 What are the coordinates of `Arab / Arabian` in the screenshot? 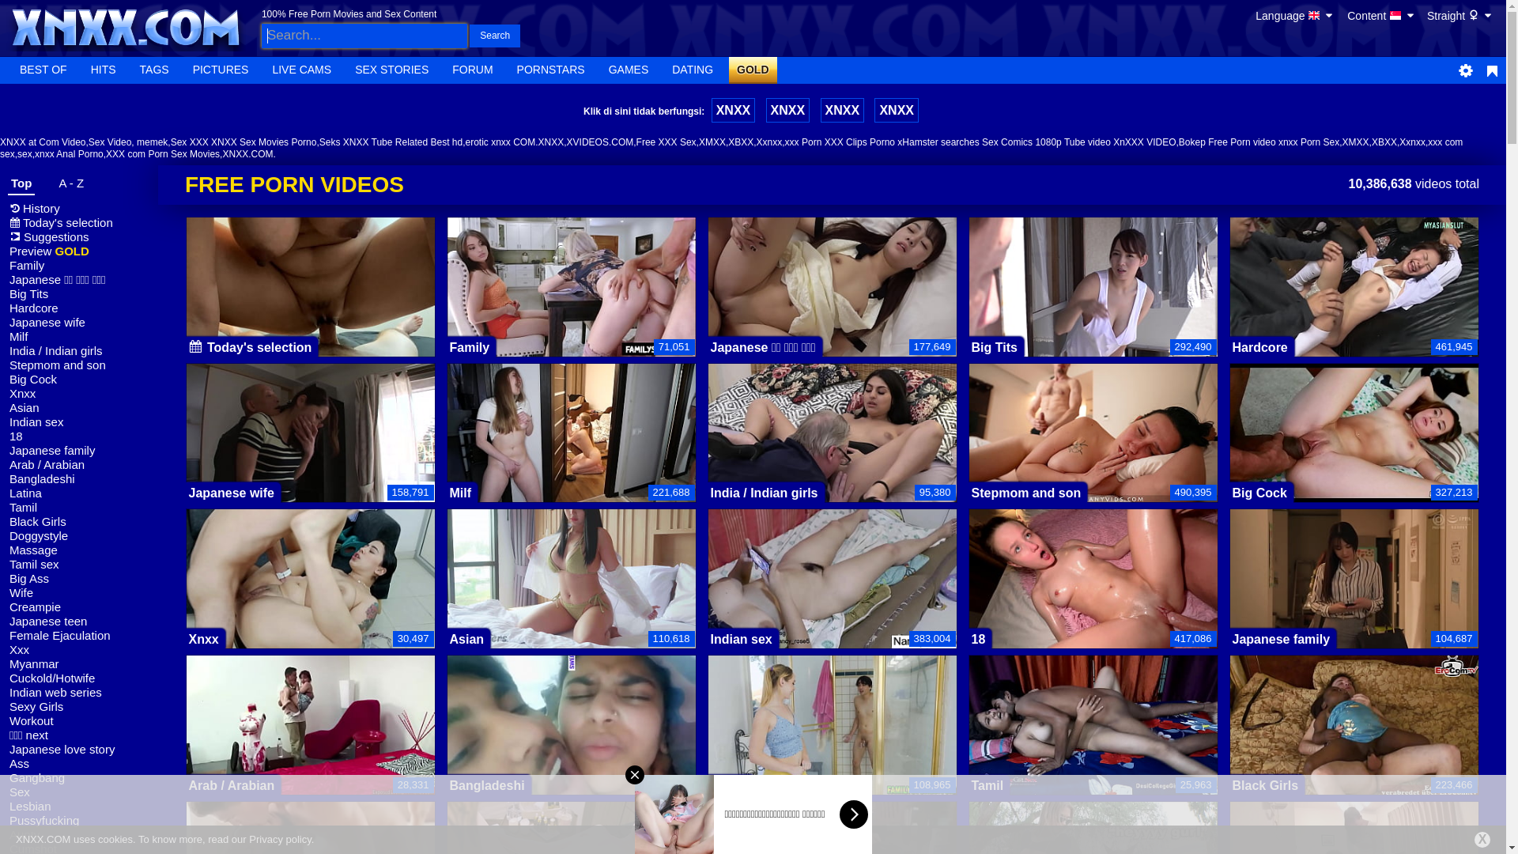 It's located at (231, 786).